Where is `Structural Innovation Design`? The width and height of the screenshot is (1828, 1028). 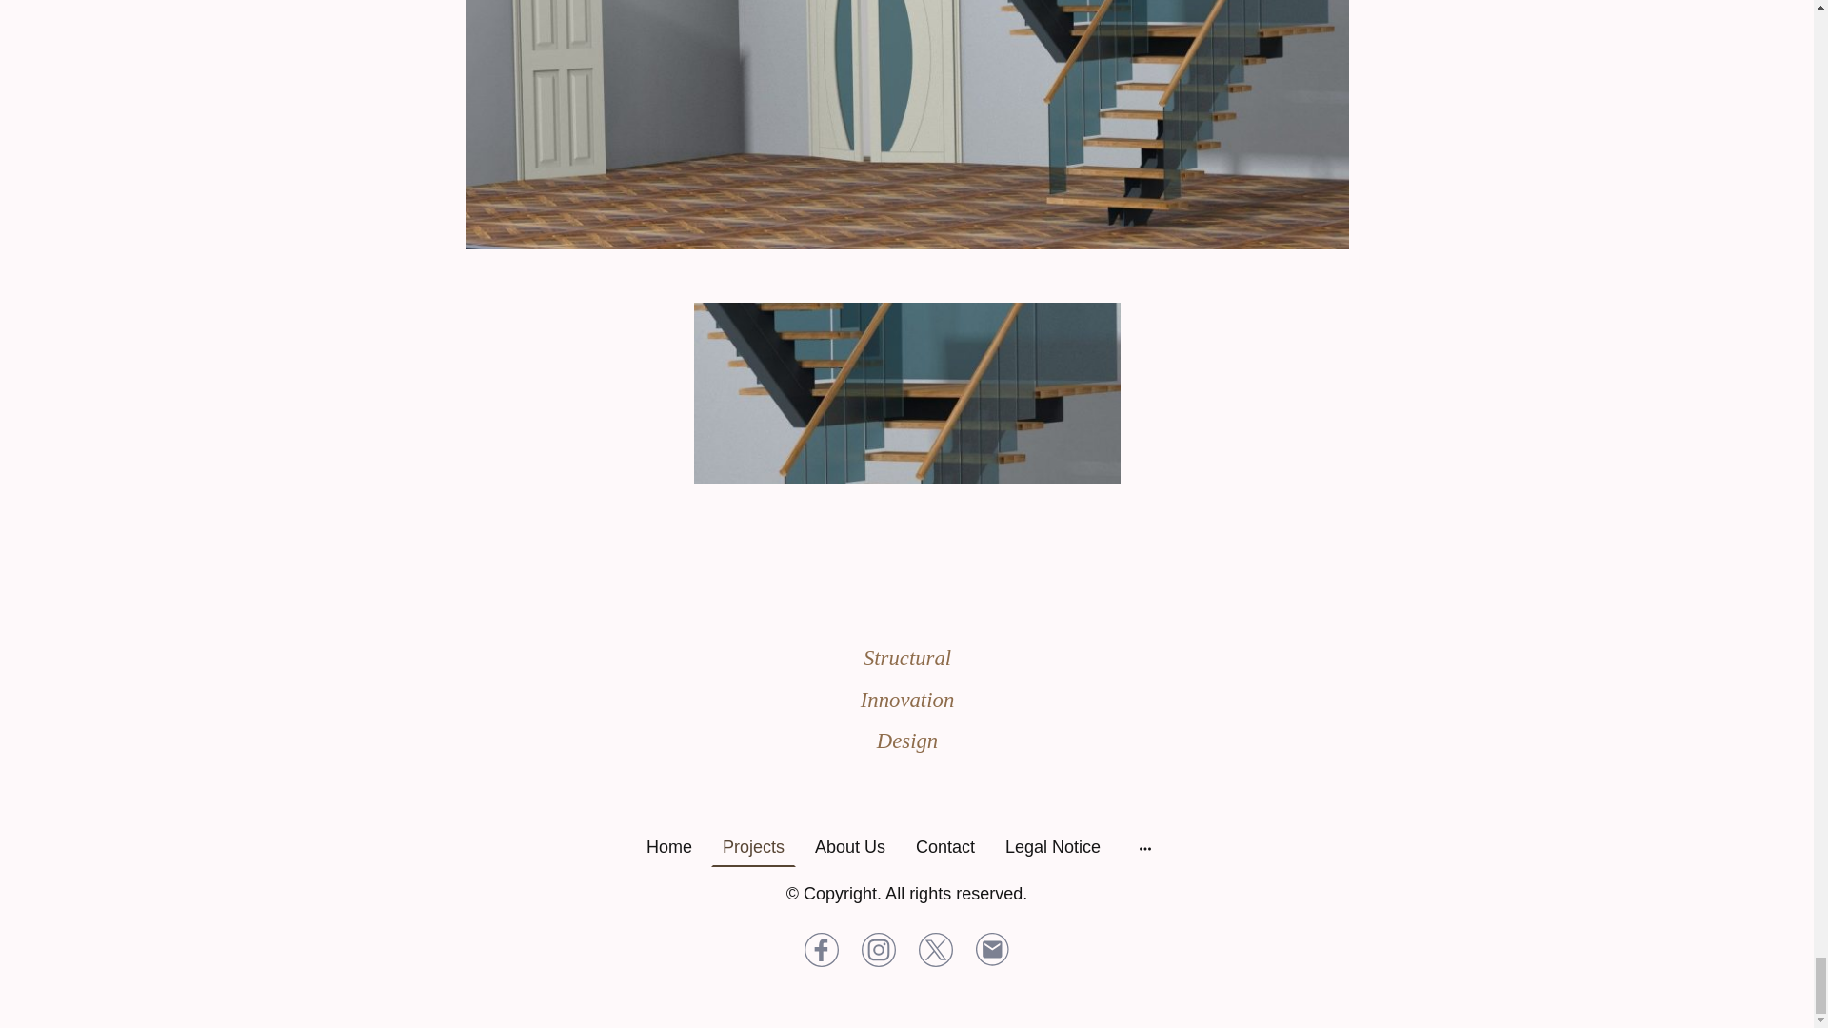
Structural Innovation Design is located at coordinates (905, 781).